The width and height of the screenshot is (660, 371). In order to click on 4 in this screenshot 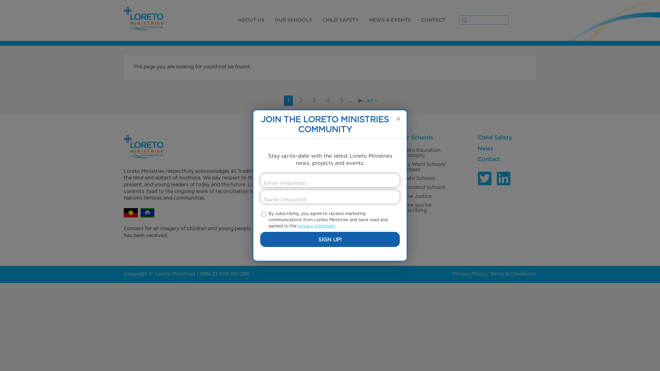, I will do `click(328, 101)`.